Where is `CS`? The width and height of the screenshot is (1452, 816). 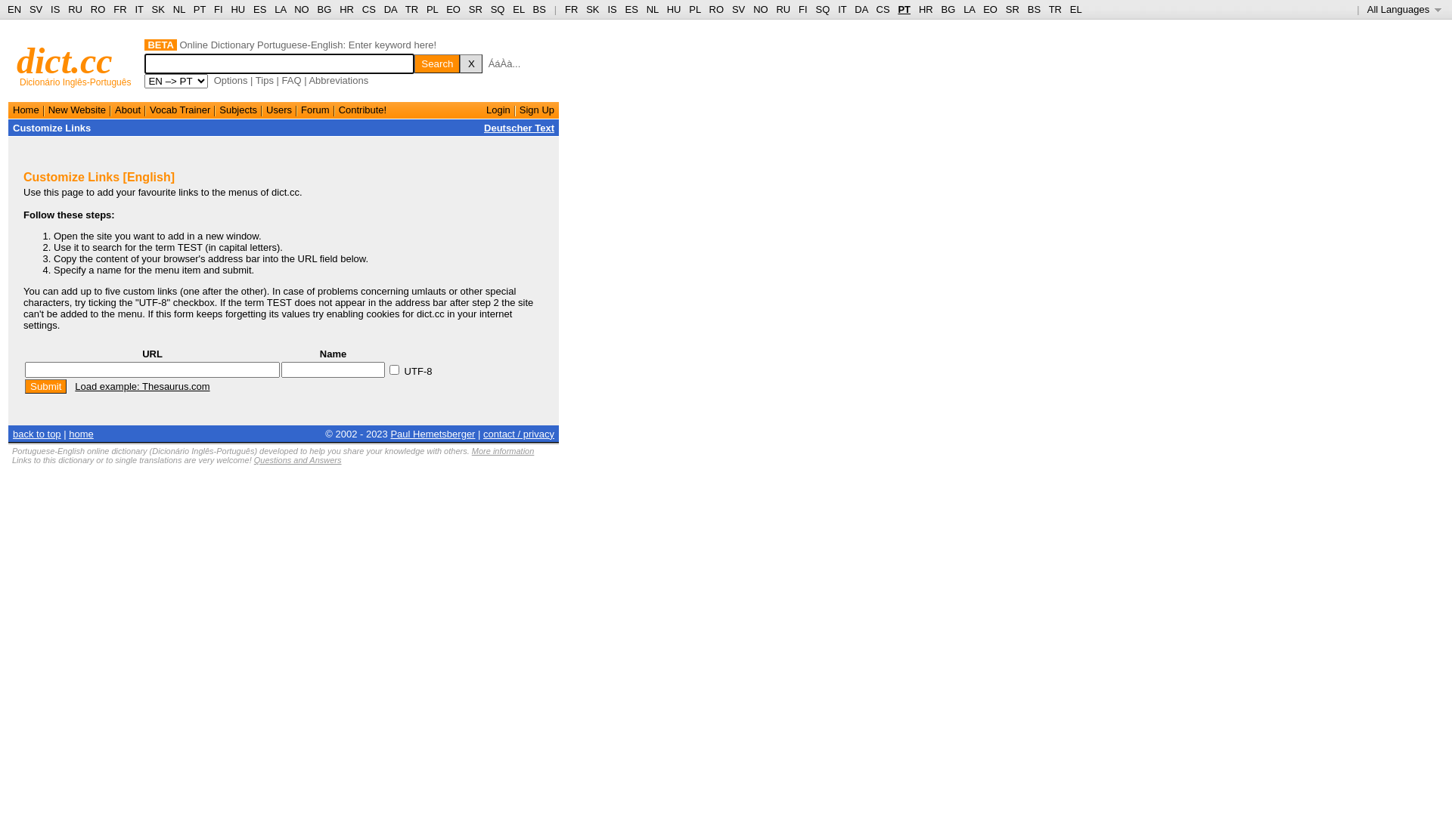
CS is located at coordinates (883, 9).